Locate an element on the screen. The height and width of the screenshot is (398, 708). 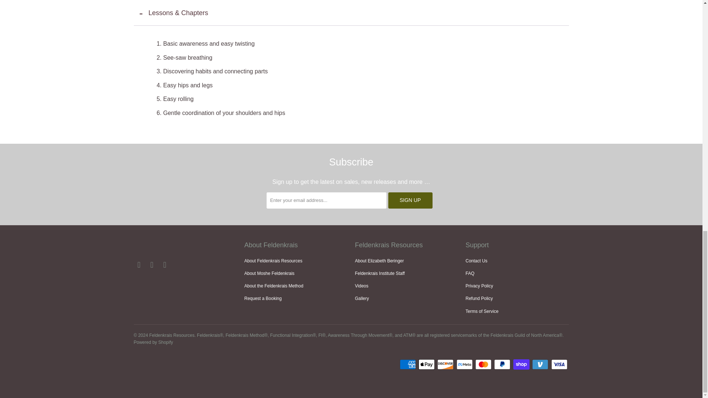
Venmo is located at coordinates (541, 364).